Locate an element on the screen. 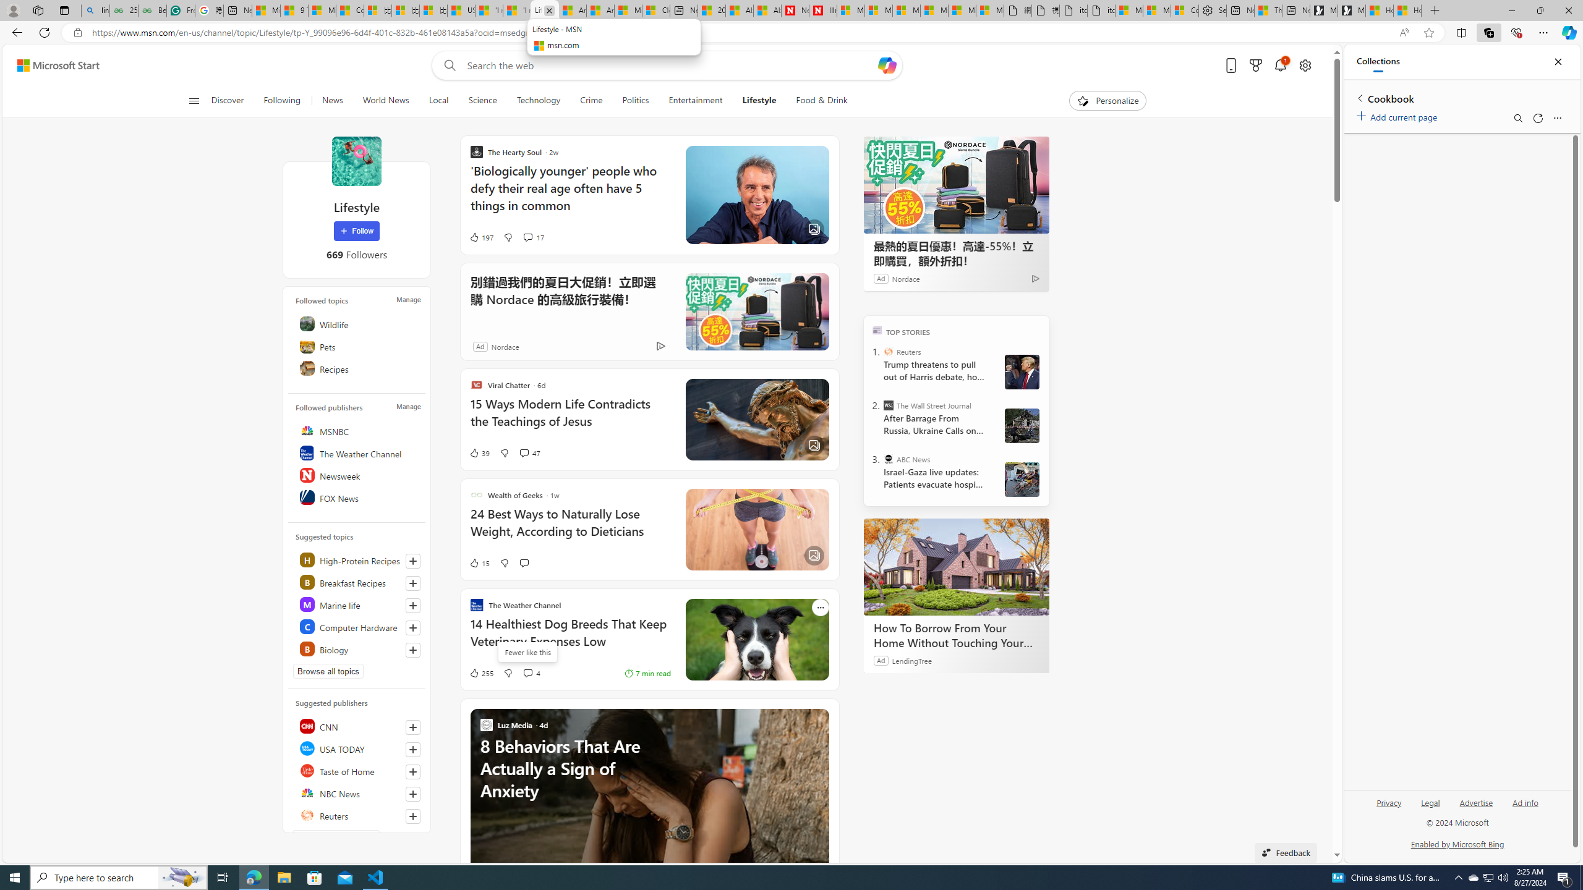 The height and width of the screenshot is (890, 1583). Nordace is located at coordinates (505, 346).